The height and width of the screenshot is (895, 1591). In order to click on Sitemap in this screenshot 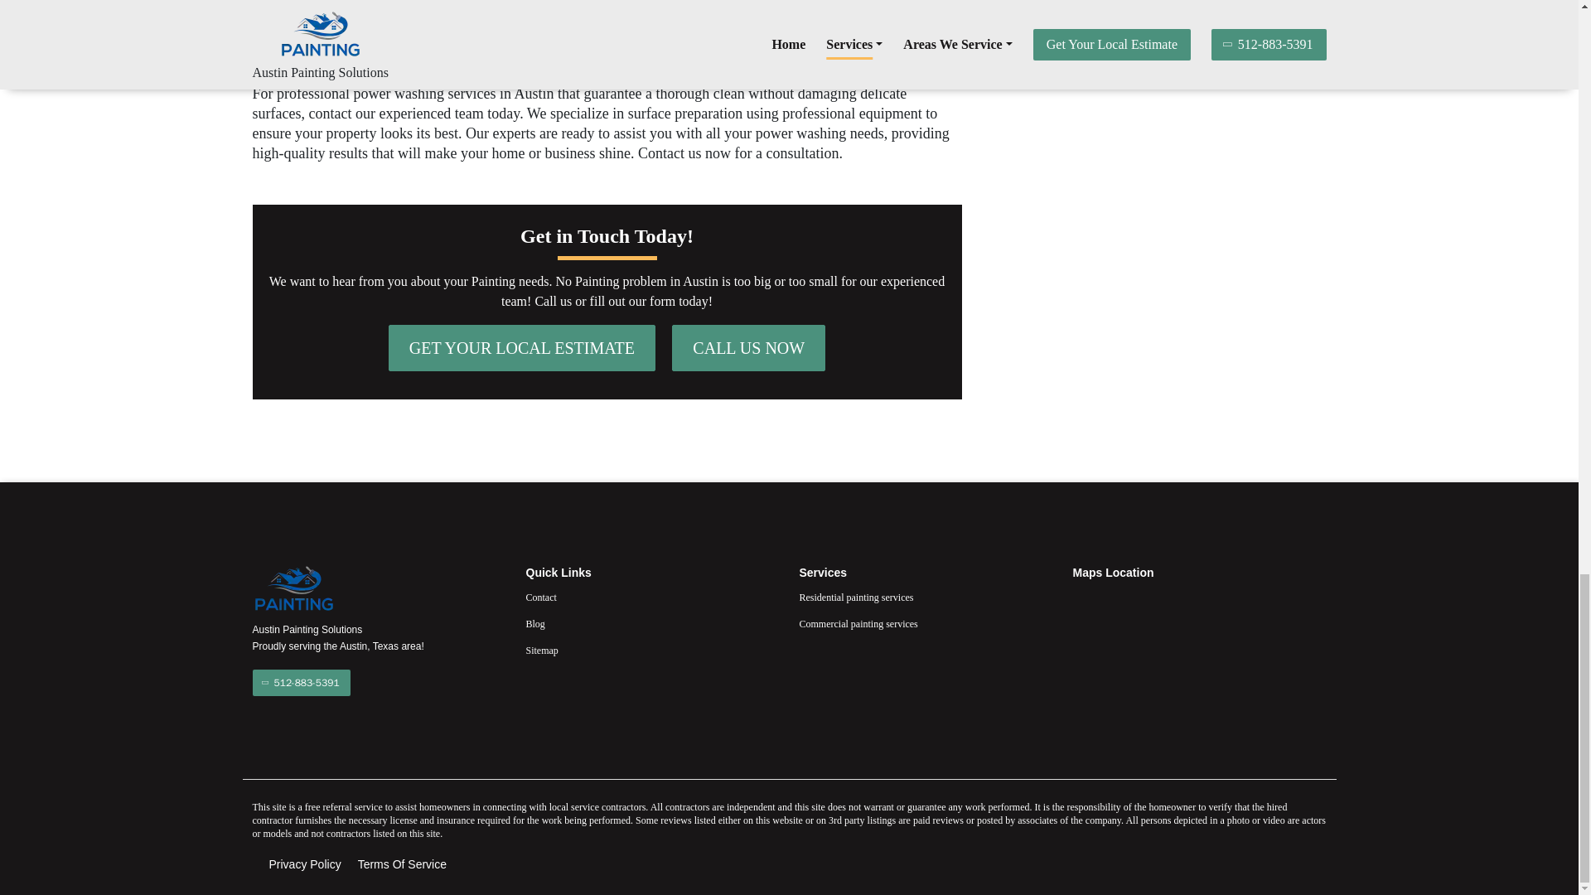, I will do `click(651, 651)`.